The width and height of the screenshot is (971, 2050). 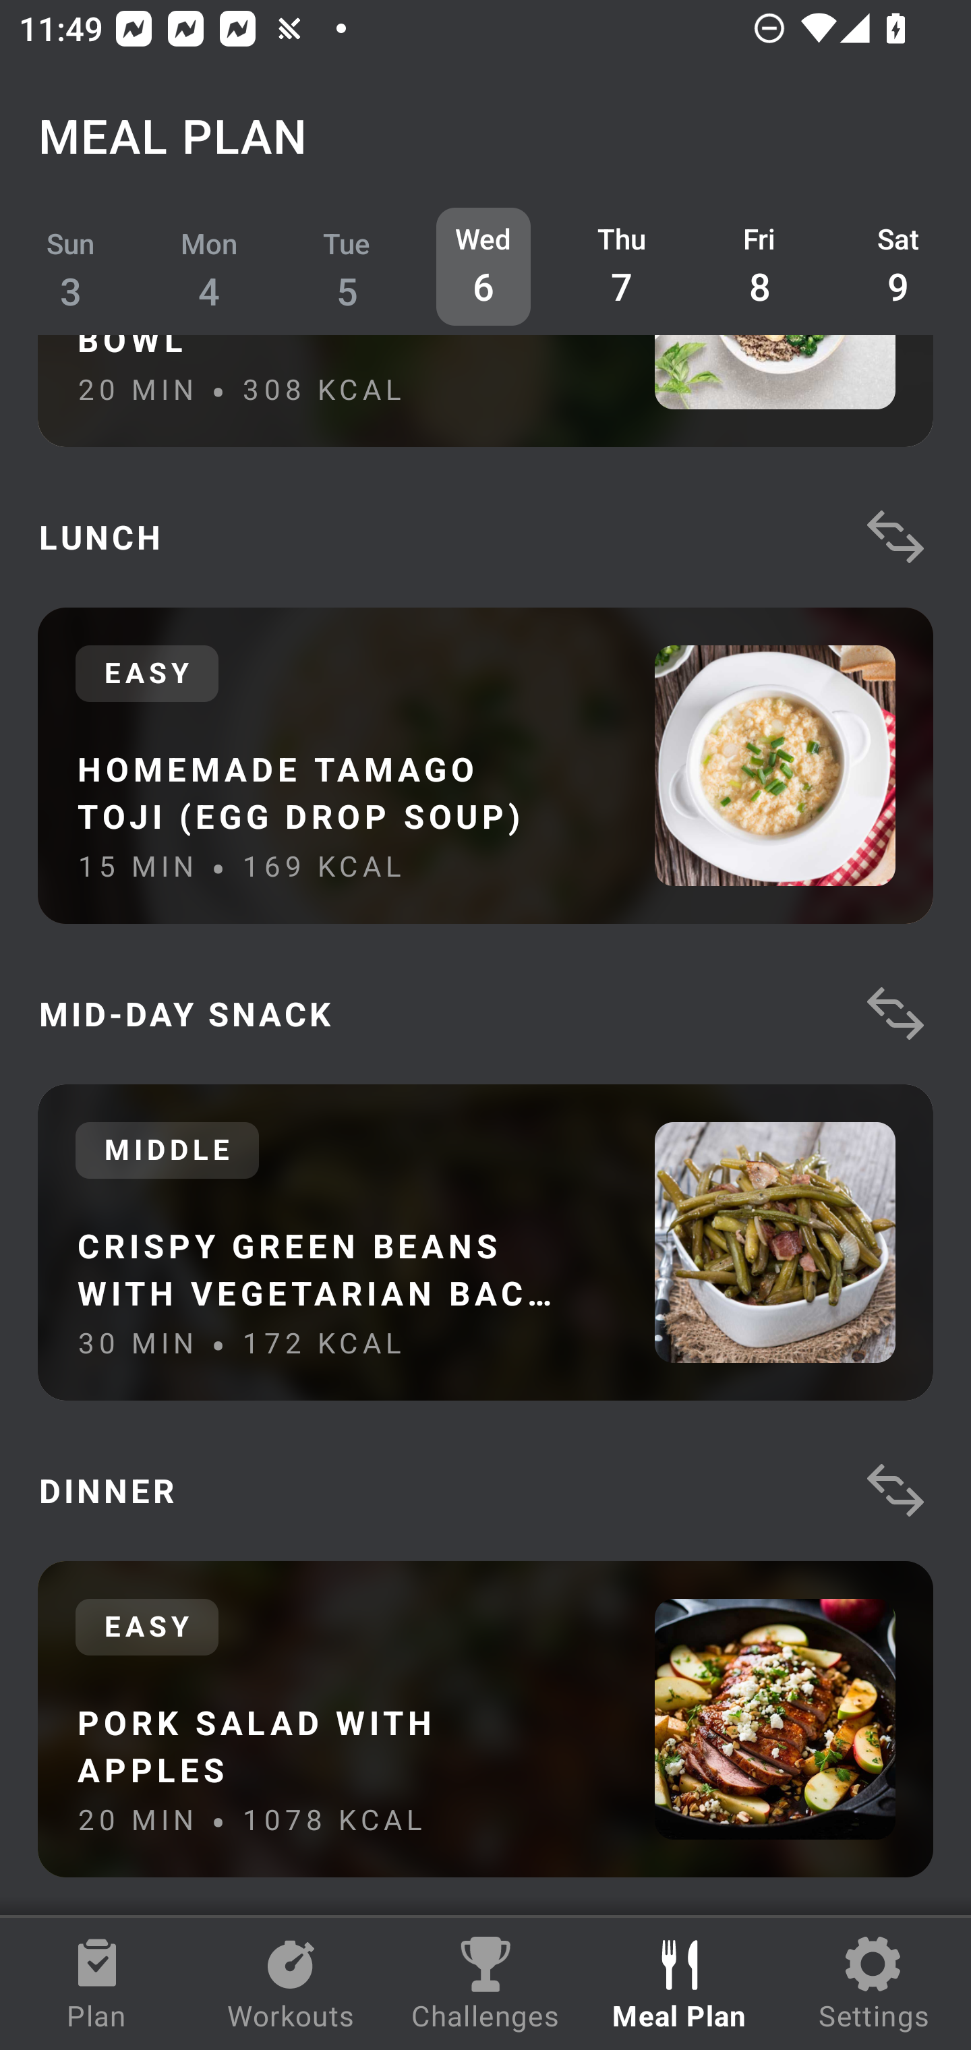 I want to click on Thu 7, so click(x=622, y=266).